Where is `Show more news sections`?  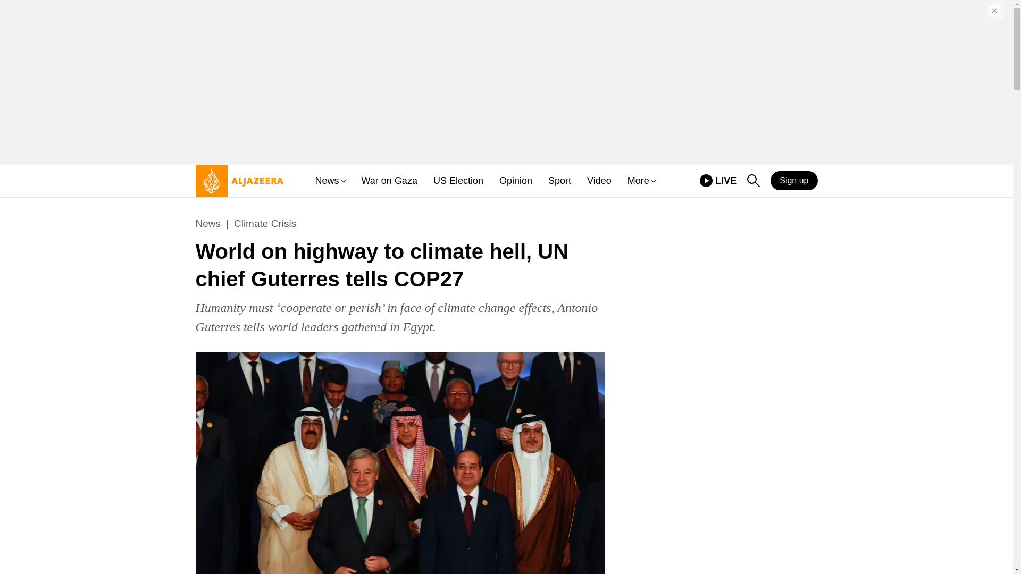
Show more news sections is located at coordinates (342, 181).